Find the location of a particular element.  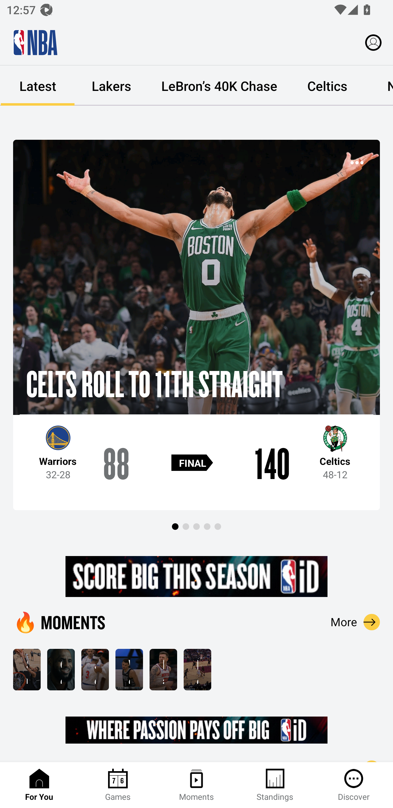

Celtics is located at coordinates (327, 86).